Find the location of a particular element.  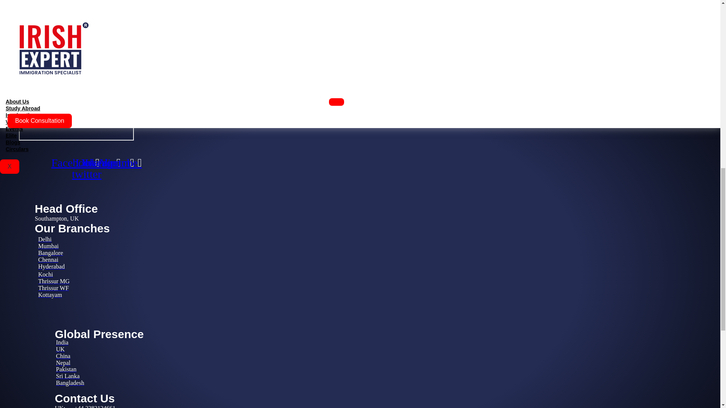

Pakistan is located at coordinates (66, 369).